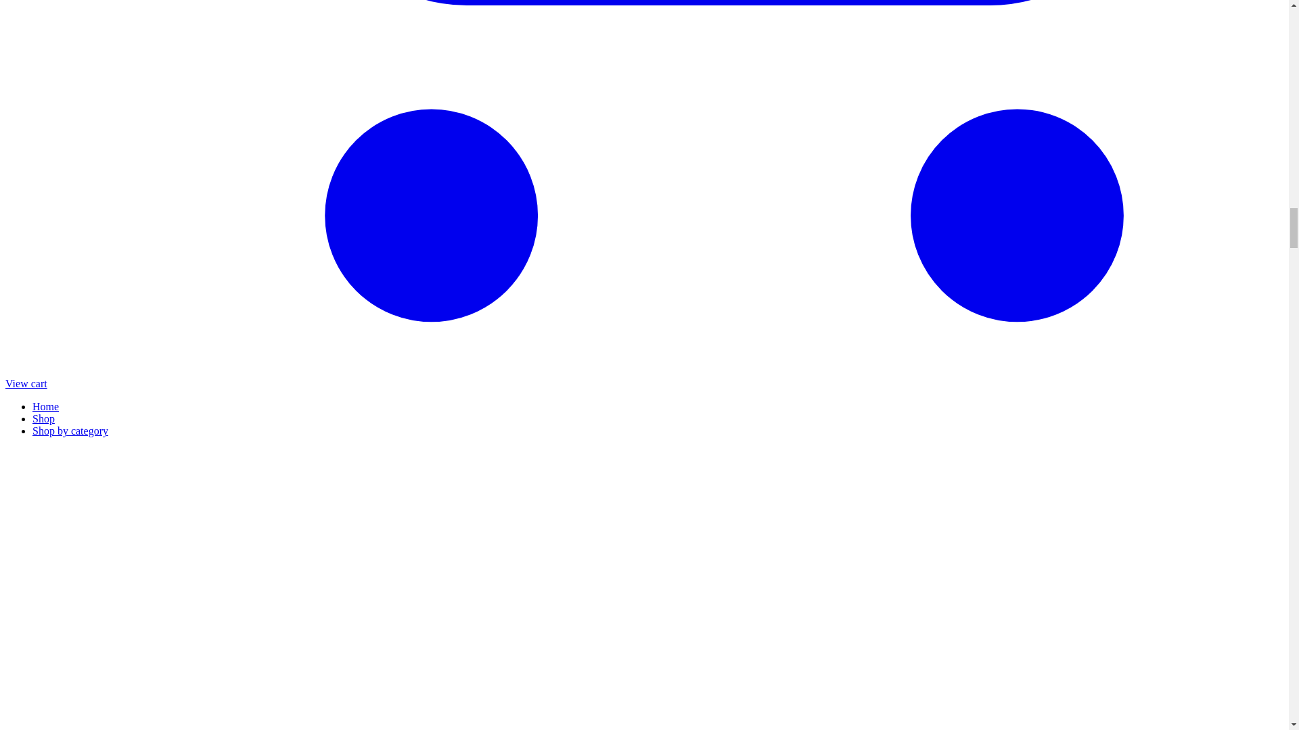 The width and height of the screenshot is (1299, 730). I want to click on Shop, so click(43, 418).